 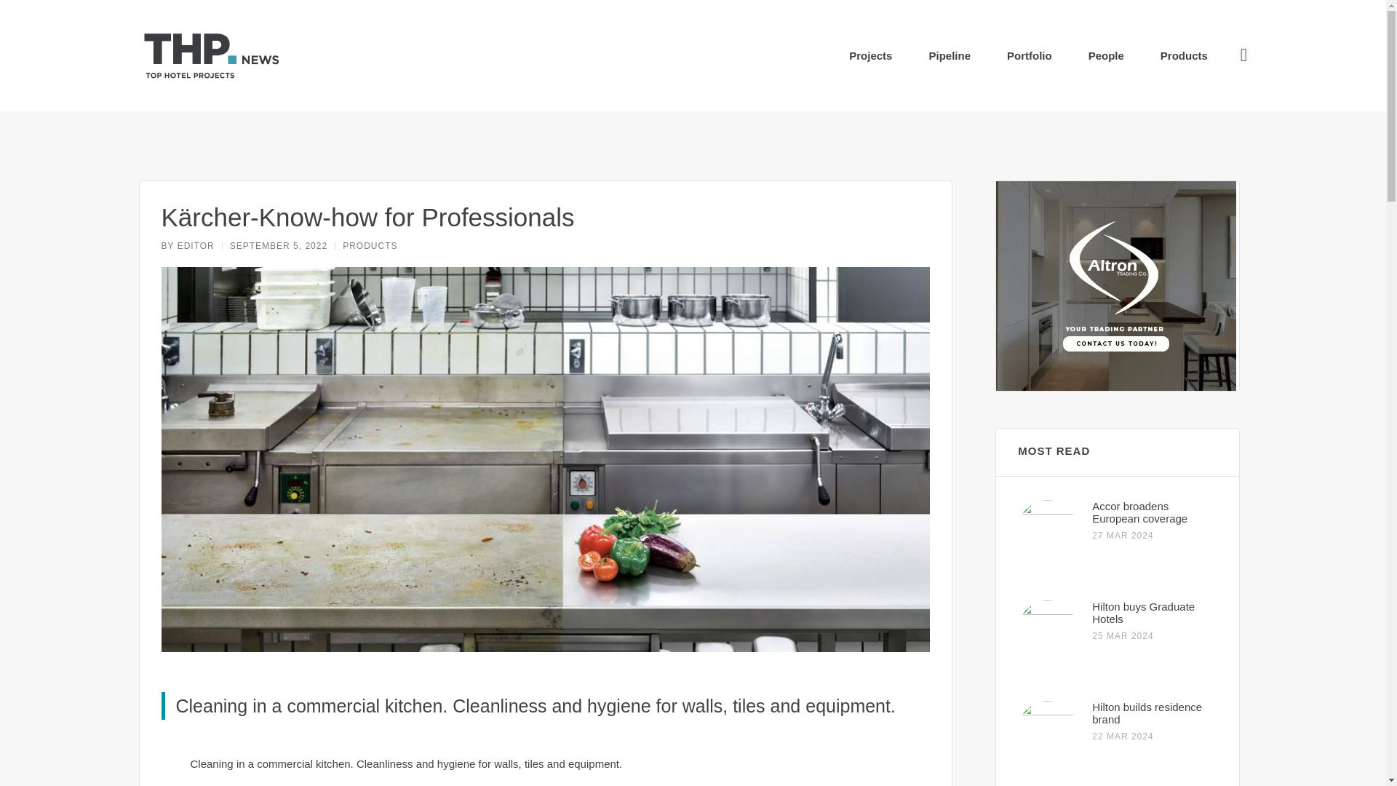 I want to click on People, so click(x=1106, y=56).